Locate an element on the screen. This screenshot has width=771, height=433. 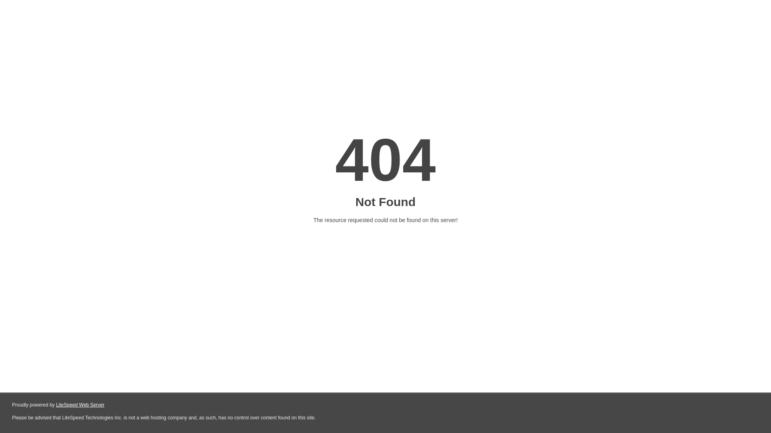
LiteSpeed Web Server is located at coordinates (80, 405).